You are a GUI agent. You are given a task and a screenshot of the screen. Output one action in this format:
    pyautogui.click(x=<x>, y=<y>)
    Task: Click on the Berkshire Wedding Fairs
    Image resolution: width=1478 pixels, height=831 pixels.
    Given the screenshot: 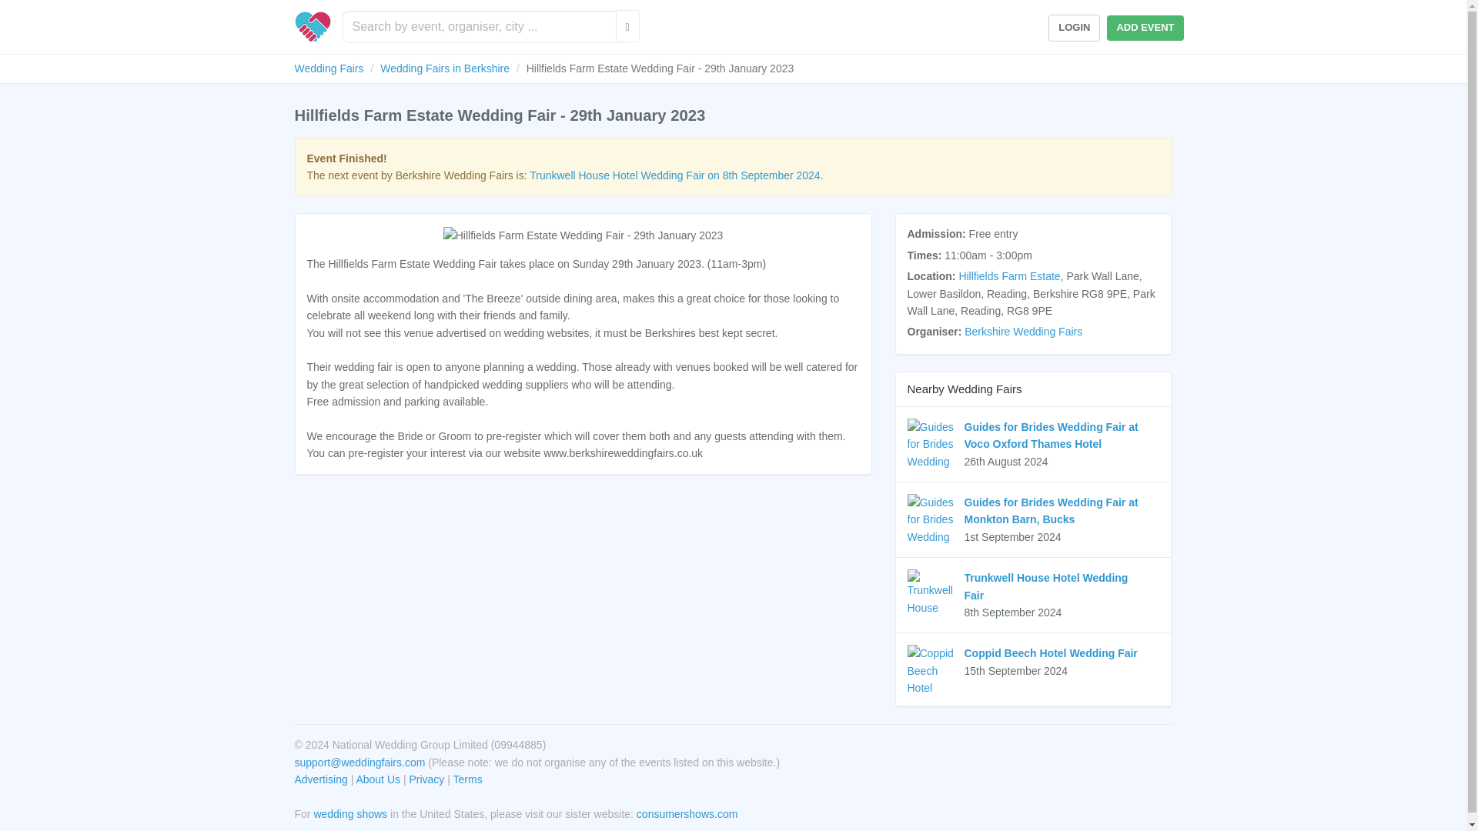 What is the action you would take?
    pyautogui.click(x=1023, y=331)
    